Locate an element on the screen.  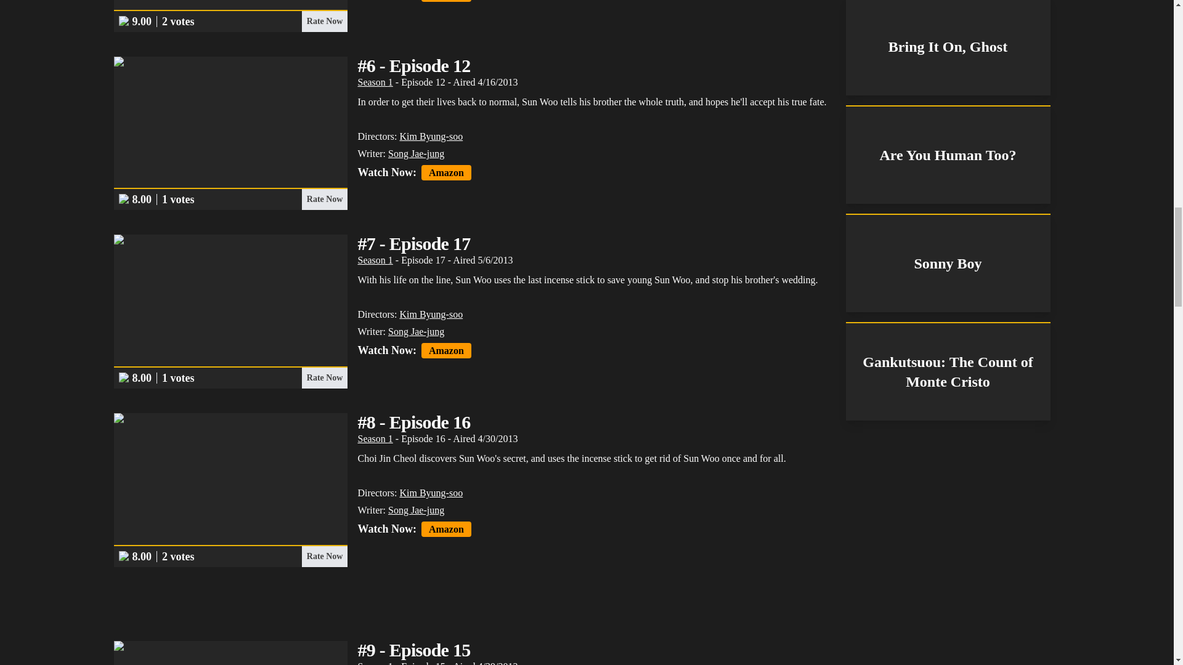
Season 1 is located at coordinates (375, 82).